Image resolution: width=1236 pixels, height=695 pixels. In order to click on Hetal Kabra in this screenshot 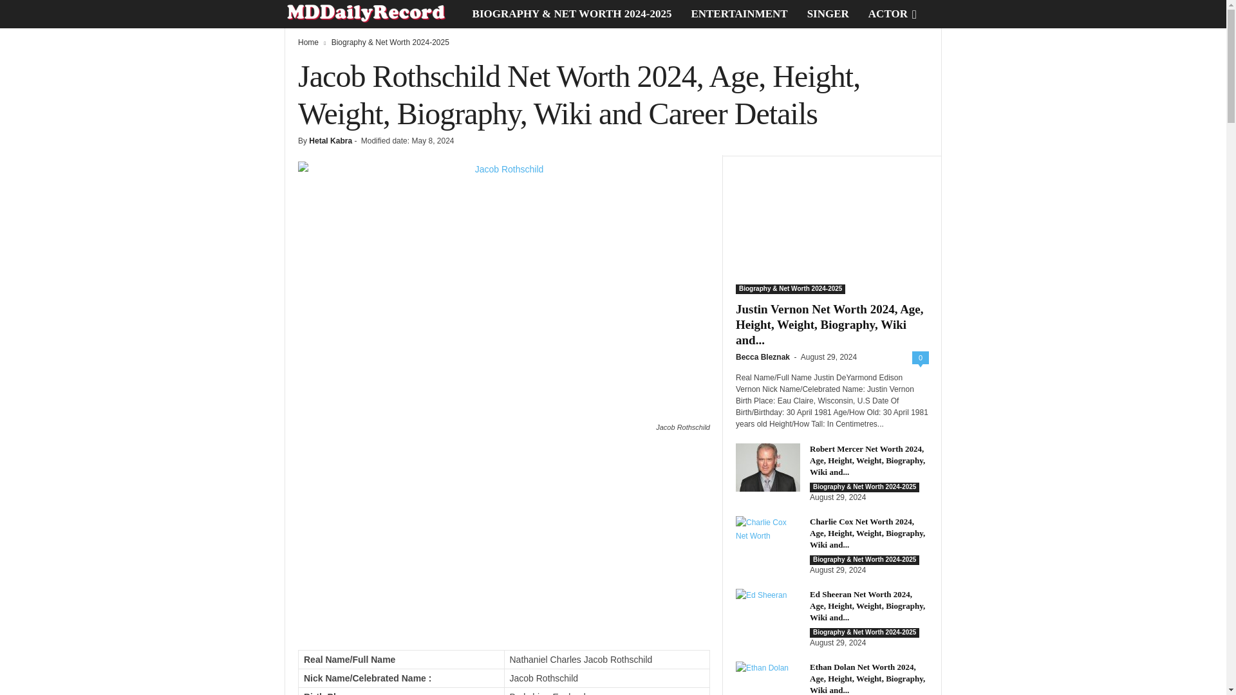, I will do `click(331, 140)`.